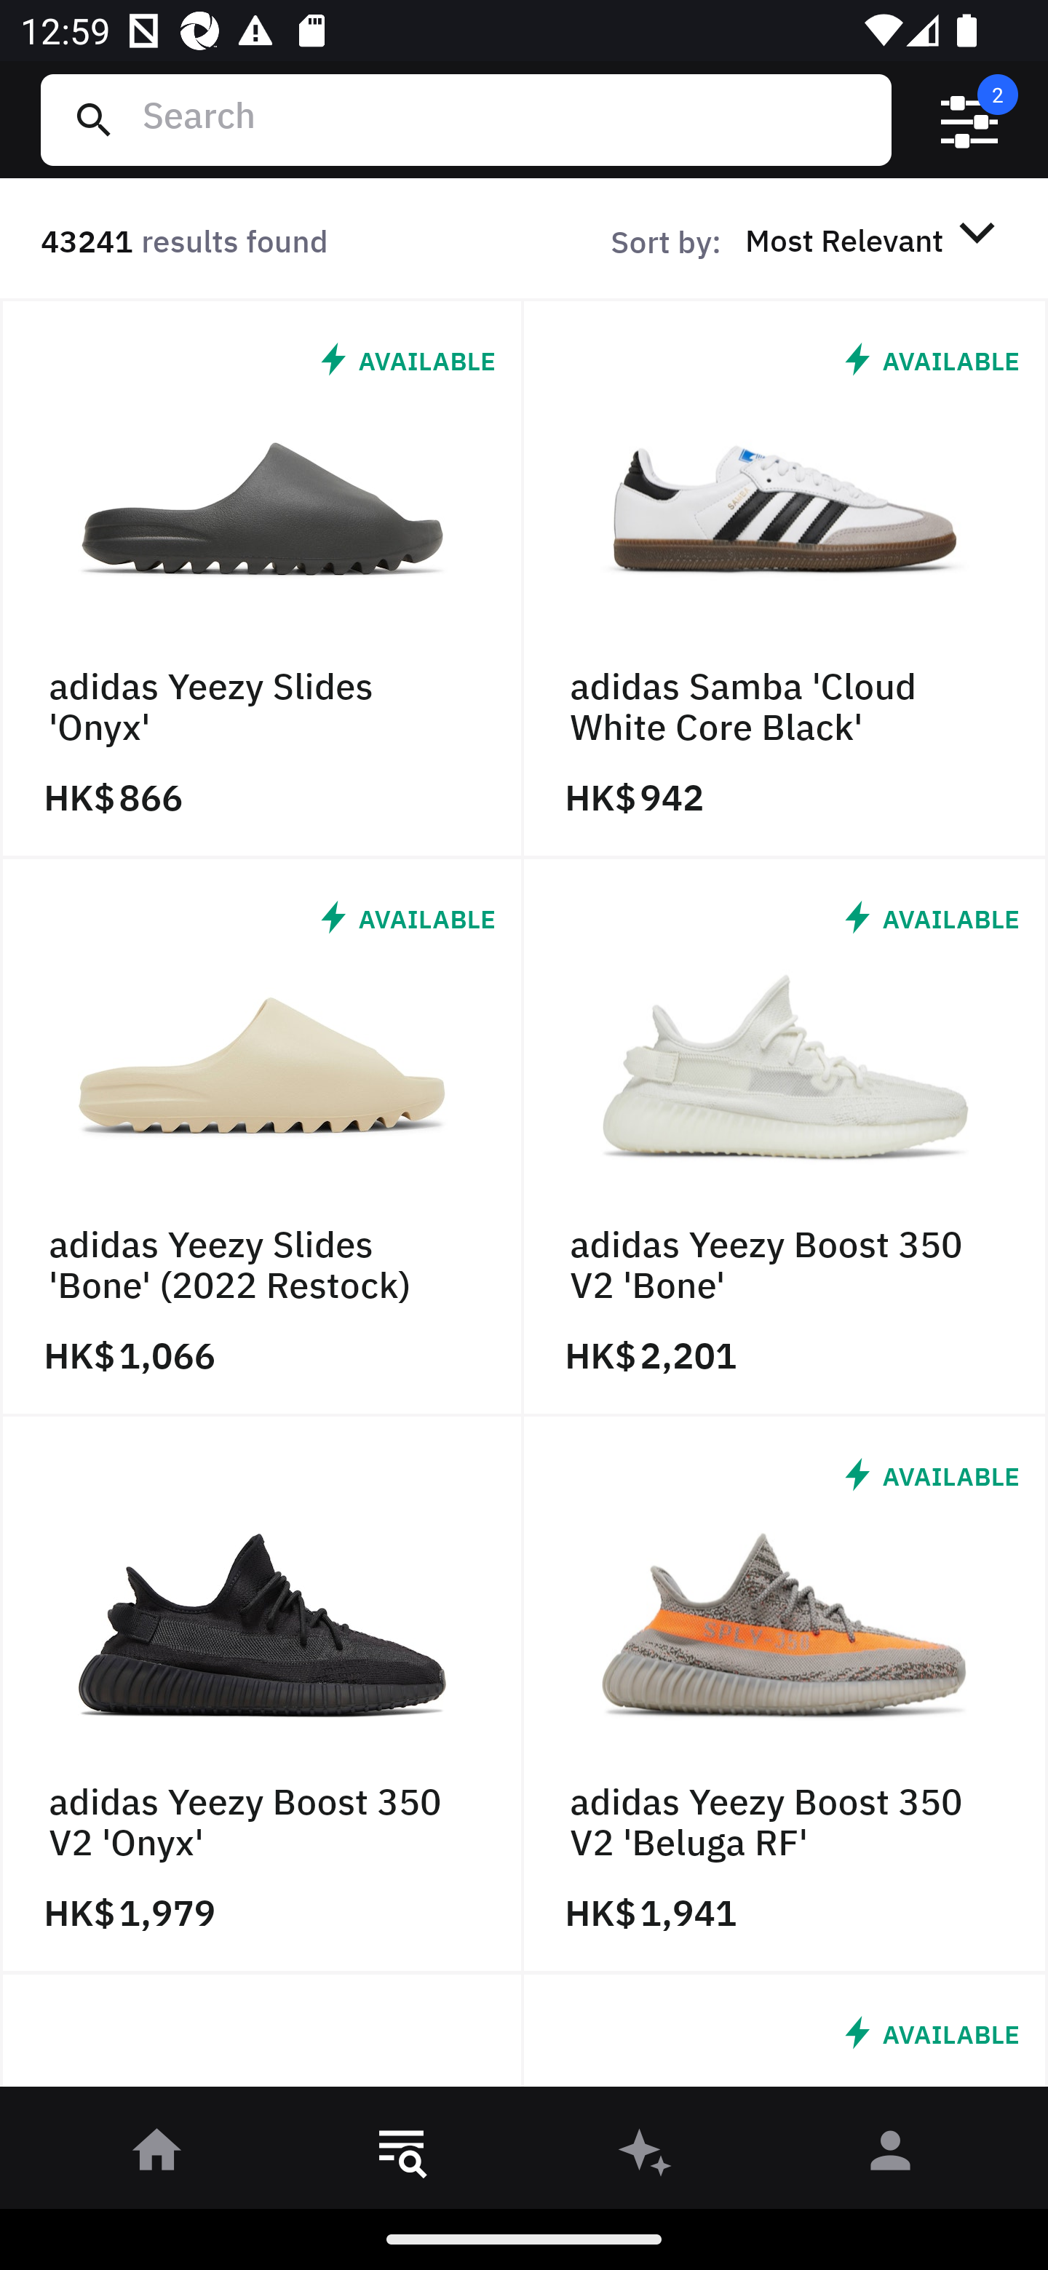 The height and width of the screenshot is (2270, 1048). Describe the element at coordinates (506, 119) in the screenshot. I see `Search` at that location.